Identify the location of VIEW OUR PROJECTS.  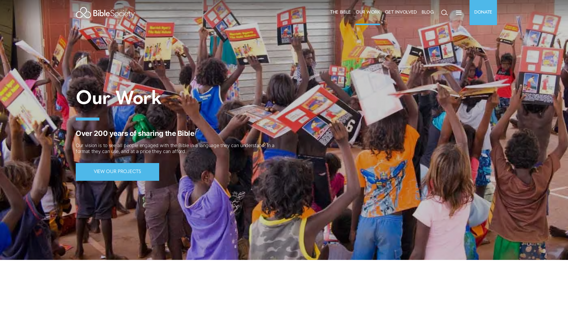
(117, 172).